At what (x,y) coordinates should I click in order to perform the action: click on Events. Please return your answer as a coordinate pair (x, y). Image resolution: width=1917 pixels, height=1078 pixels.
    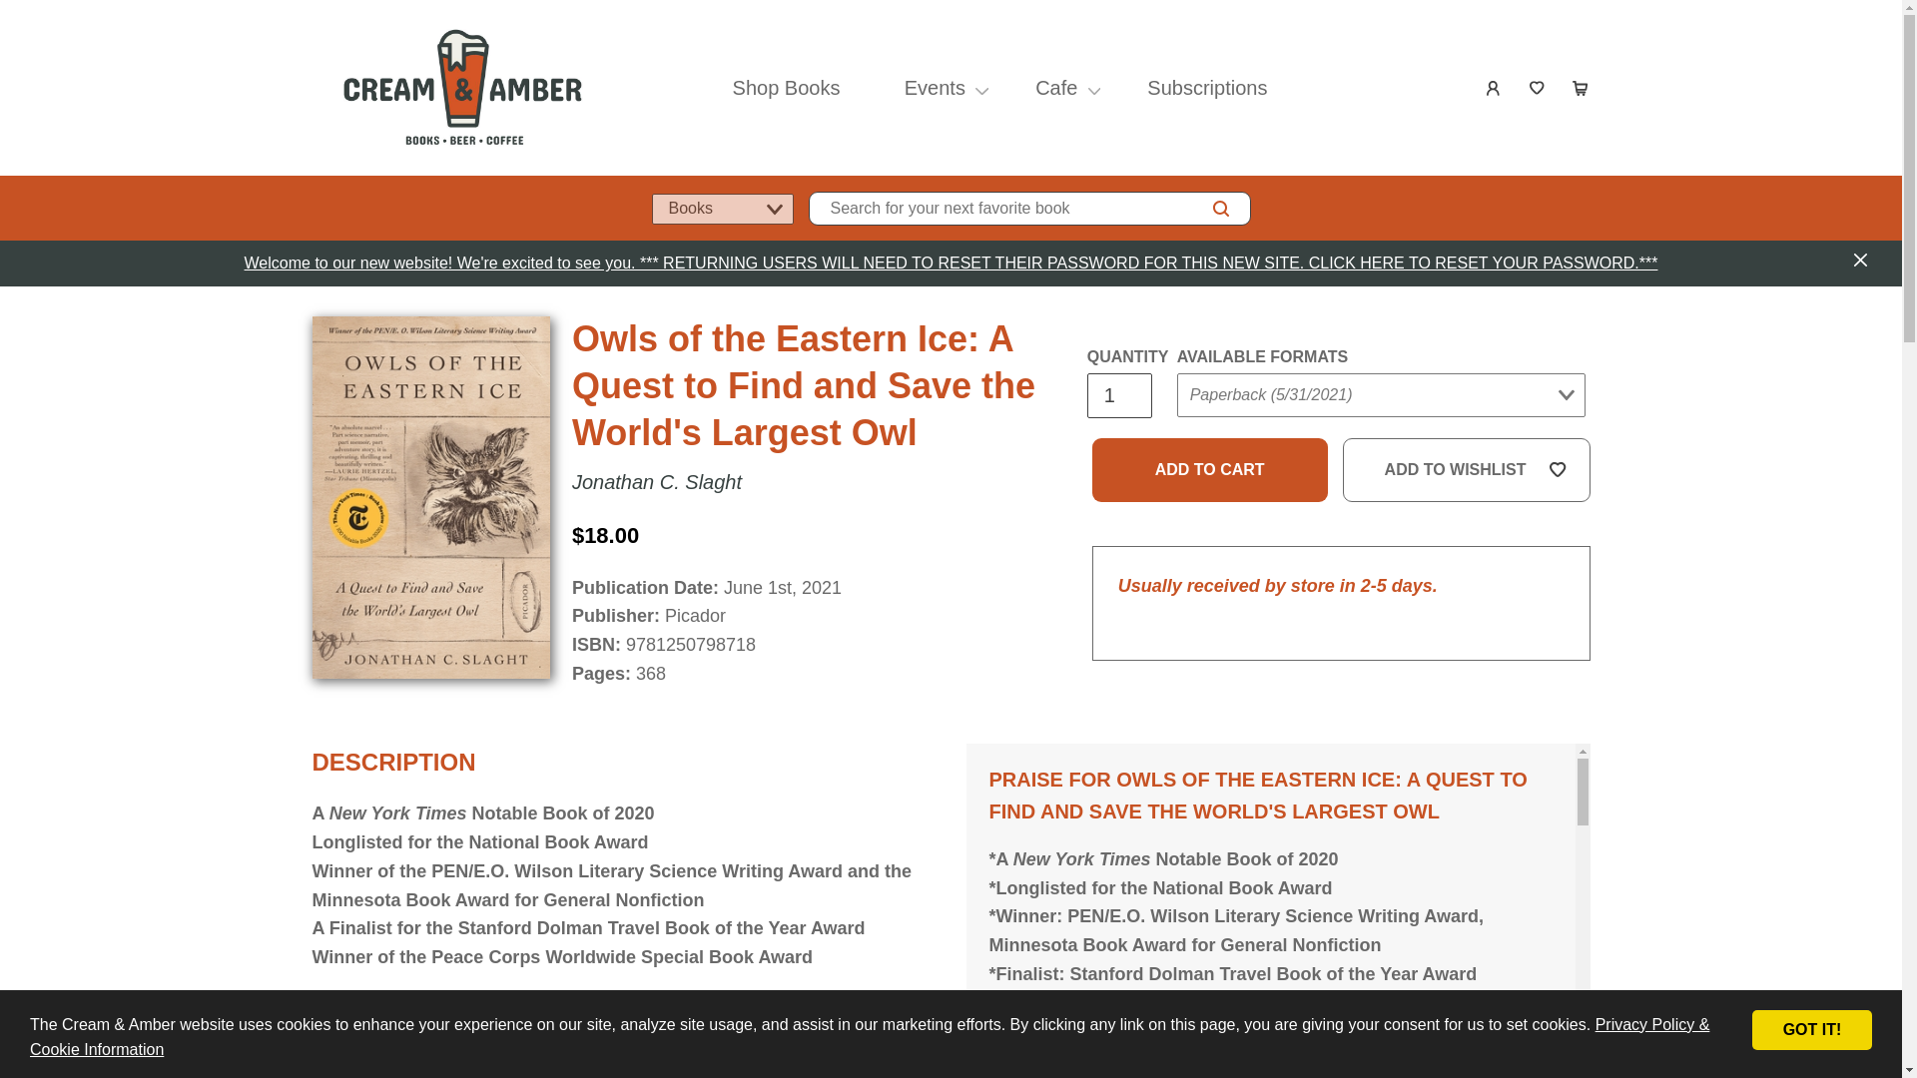
    Looking at the image, I should click on (935, 88).